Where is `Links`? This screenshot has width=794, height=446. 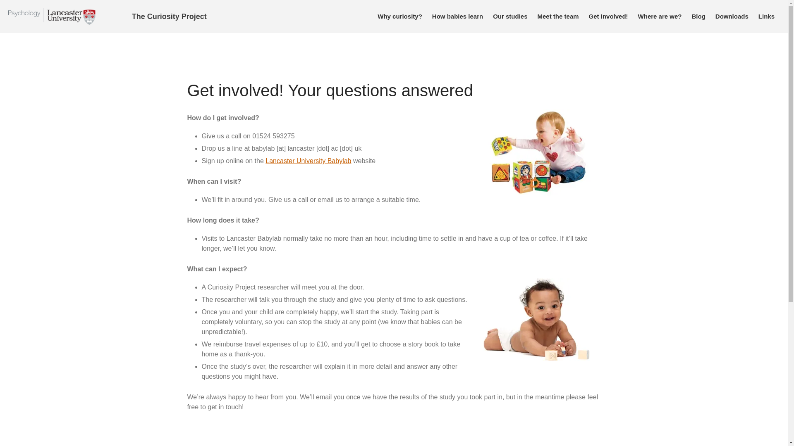 Links is located at coordinates (767, 17).